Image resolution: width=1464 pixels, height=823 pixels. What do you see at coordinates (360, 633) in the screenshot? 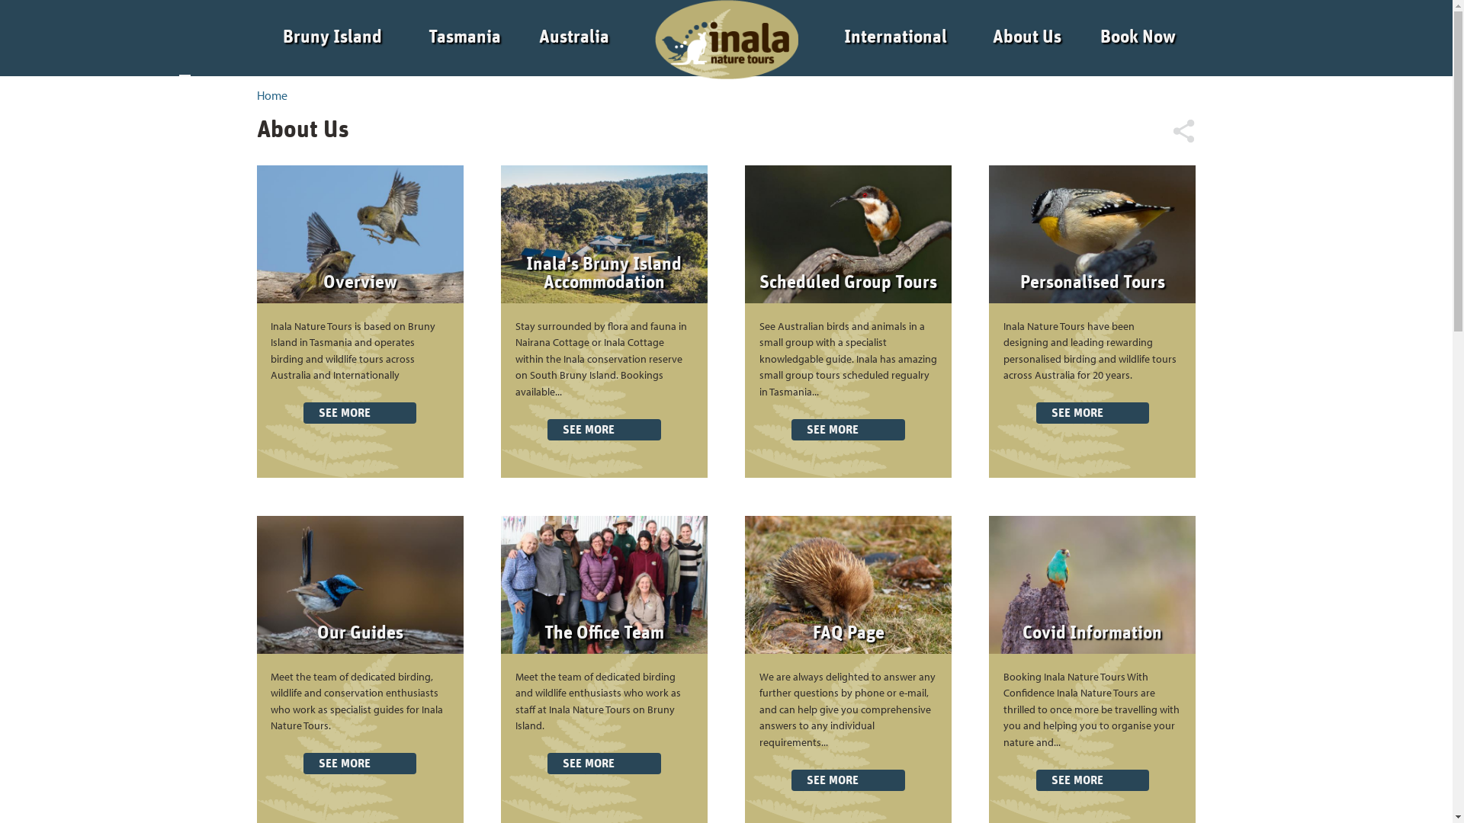
I see `Our Guides` at bounding box center [360, 633].